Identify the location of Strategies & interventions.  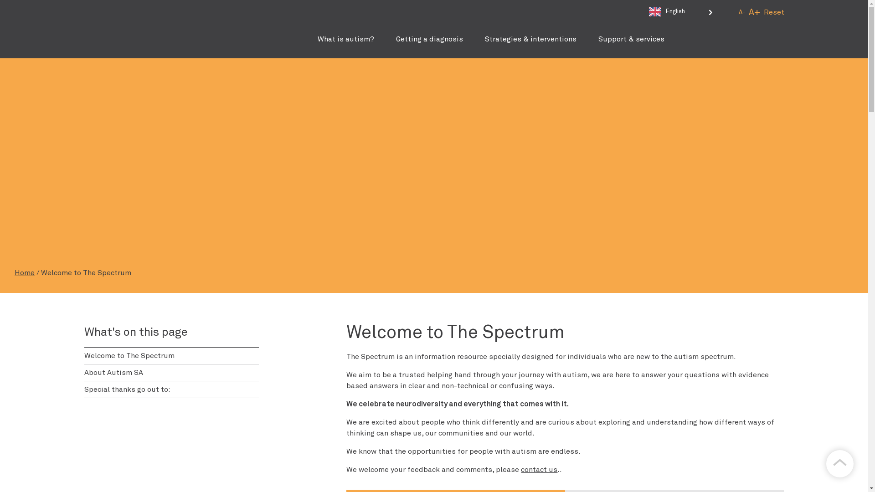
(530, 39).